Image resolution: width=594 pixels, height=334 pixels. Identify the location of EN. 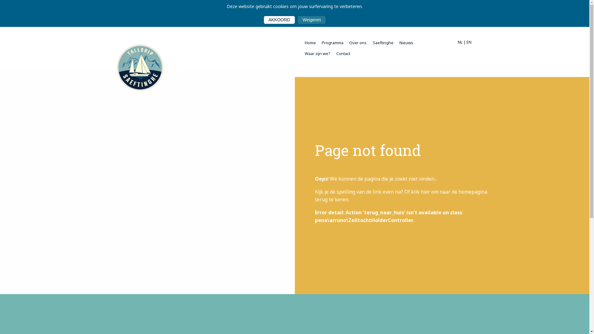
(469, 42).